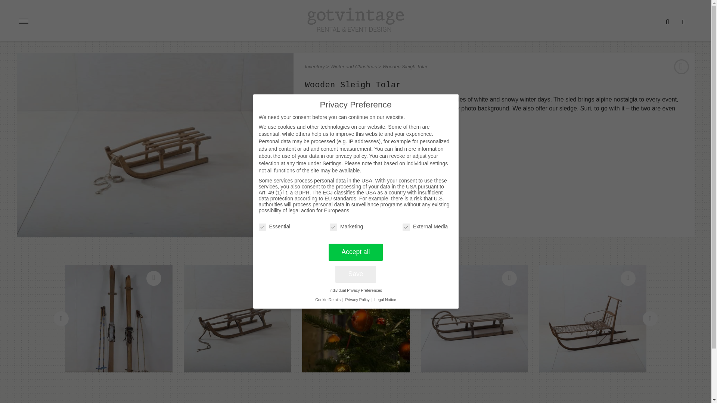 The image size is (717, 403). I want to click on Wooden Sleigh Suri, so click(237, 319).